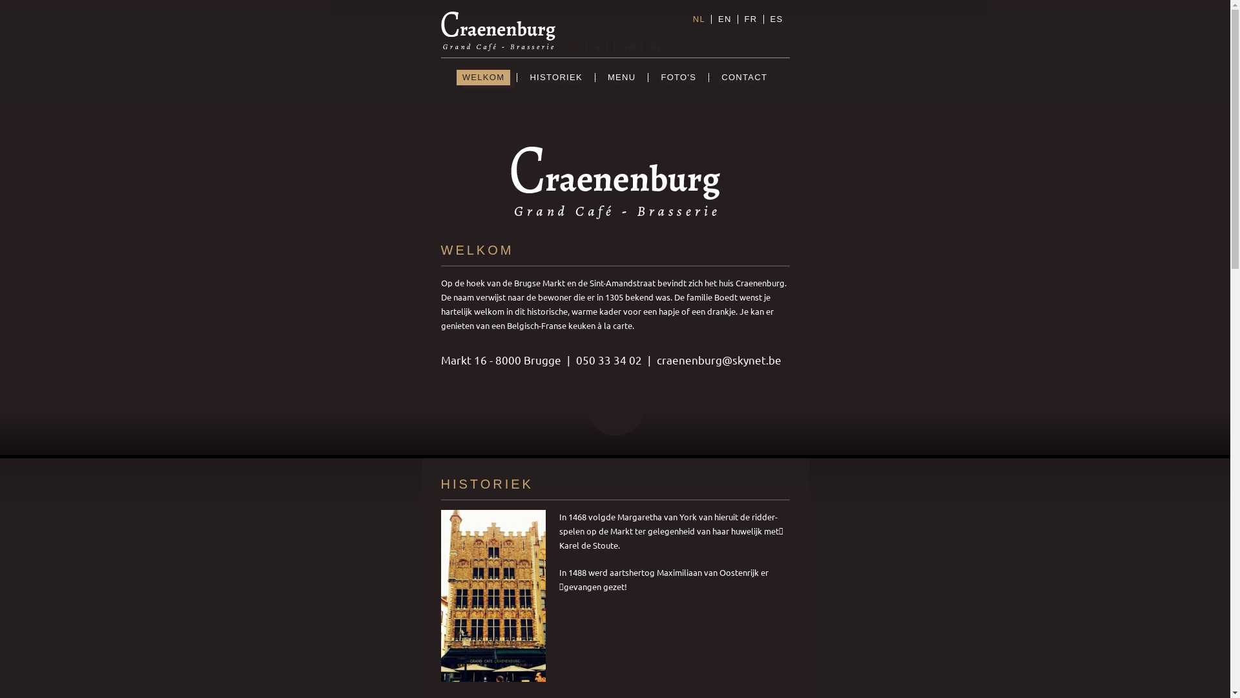  Describe the element at coordinates (630, 47) in the screenshot. I see `FR` at that location.